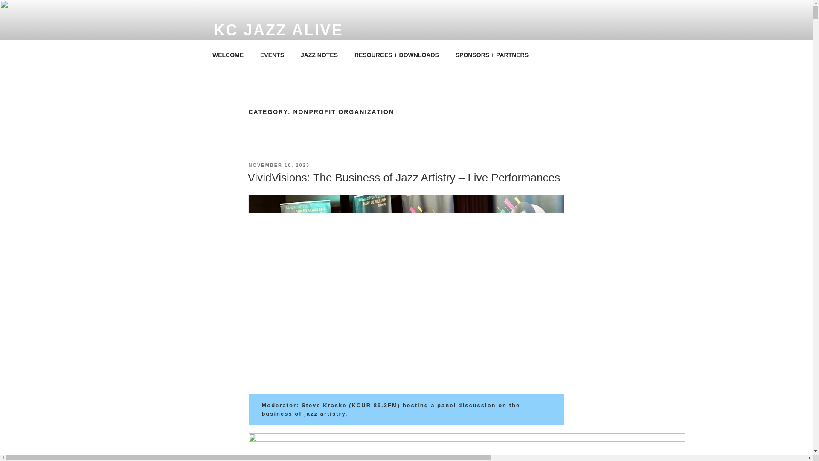 The height and width of the screenshot is (461, 819). I want to click on WELCOME, so click(228, 55).